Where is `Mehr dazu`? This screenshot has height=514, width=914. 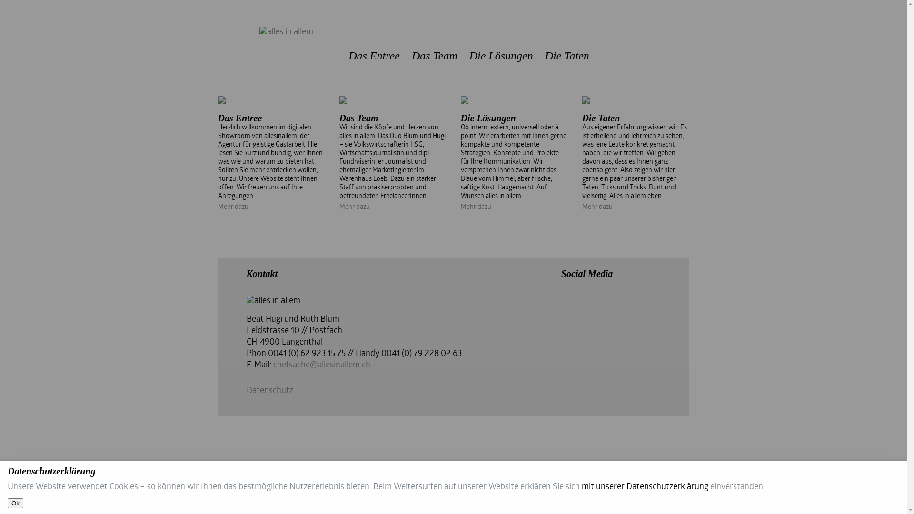
Mehr dazu is located at coordinates (233, 208).